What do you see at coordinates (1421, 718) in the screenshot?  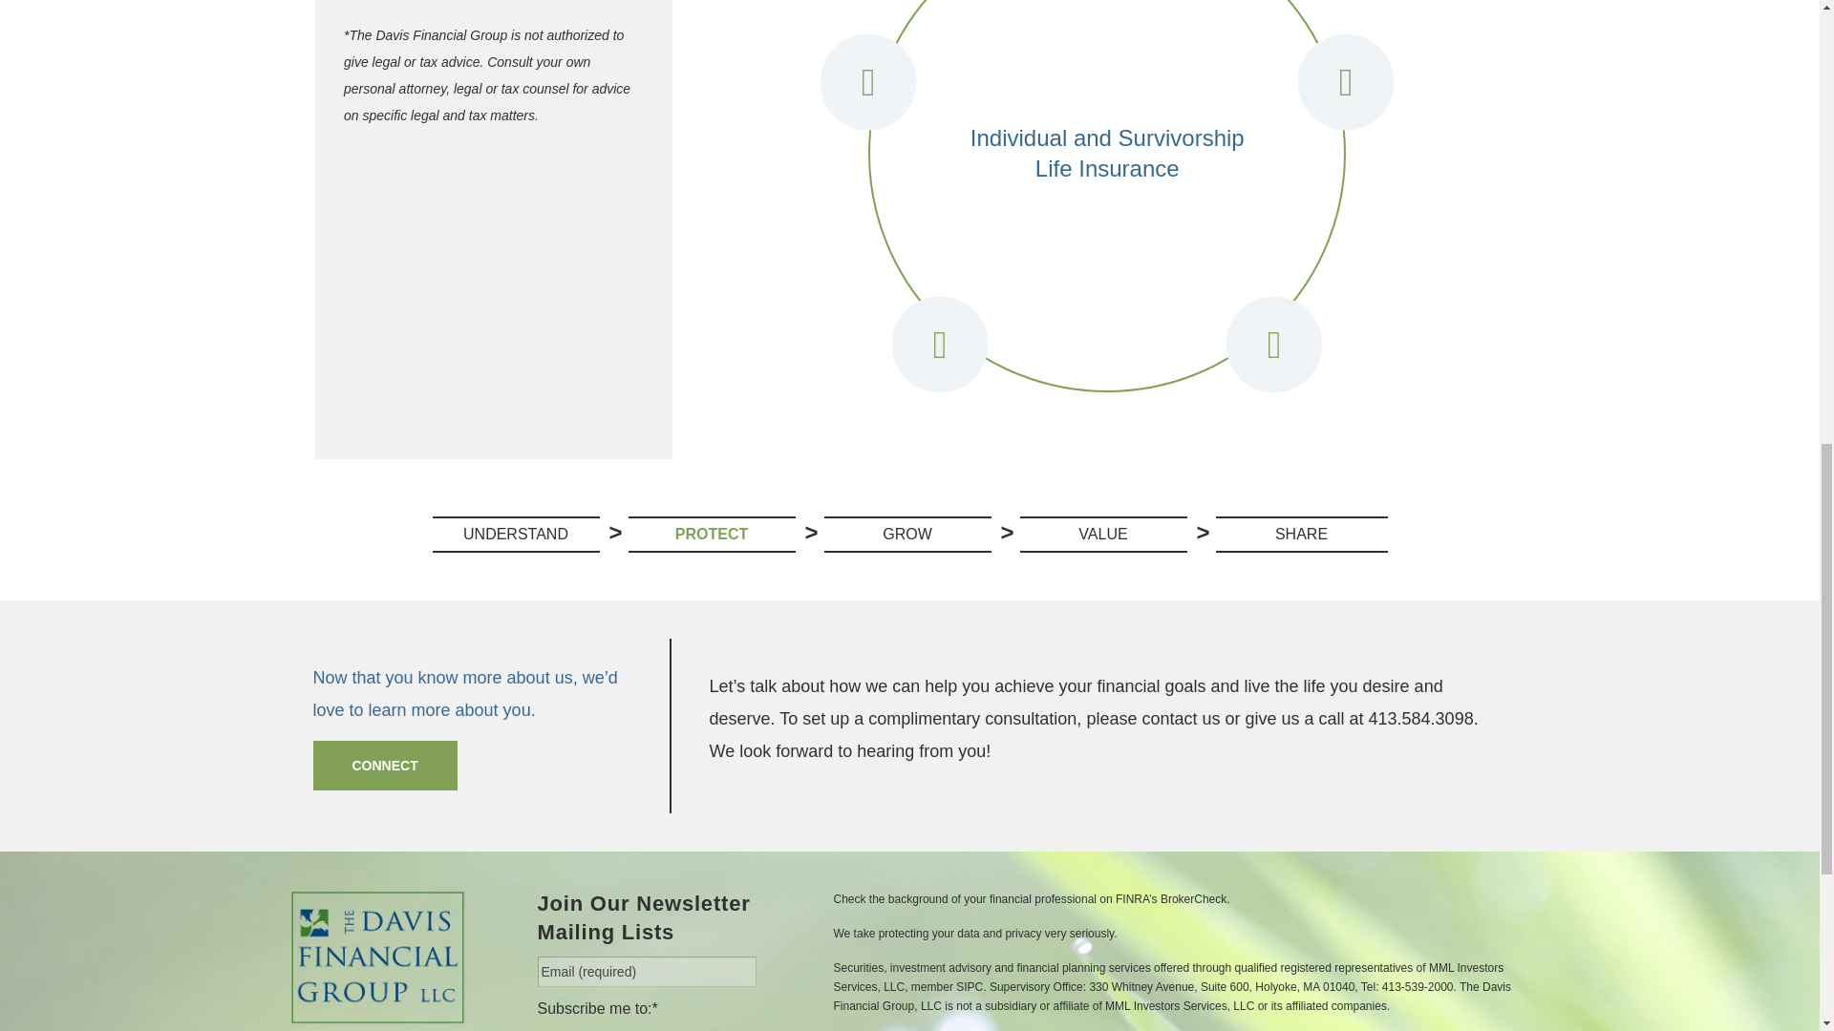 I see `413.584.3098` at bounding box center [1421, 718].